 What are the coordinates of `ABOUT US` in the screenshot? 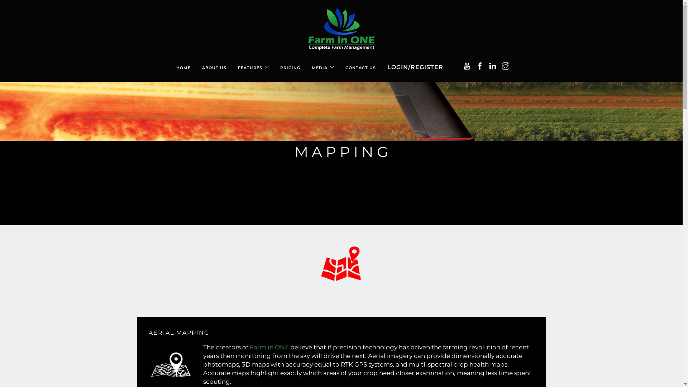 It's located at (214, 64).